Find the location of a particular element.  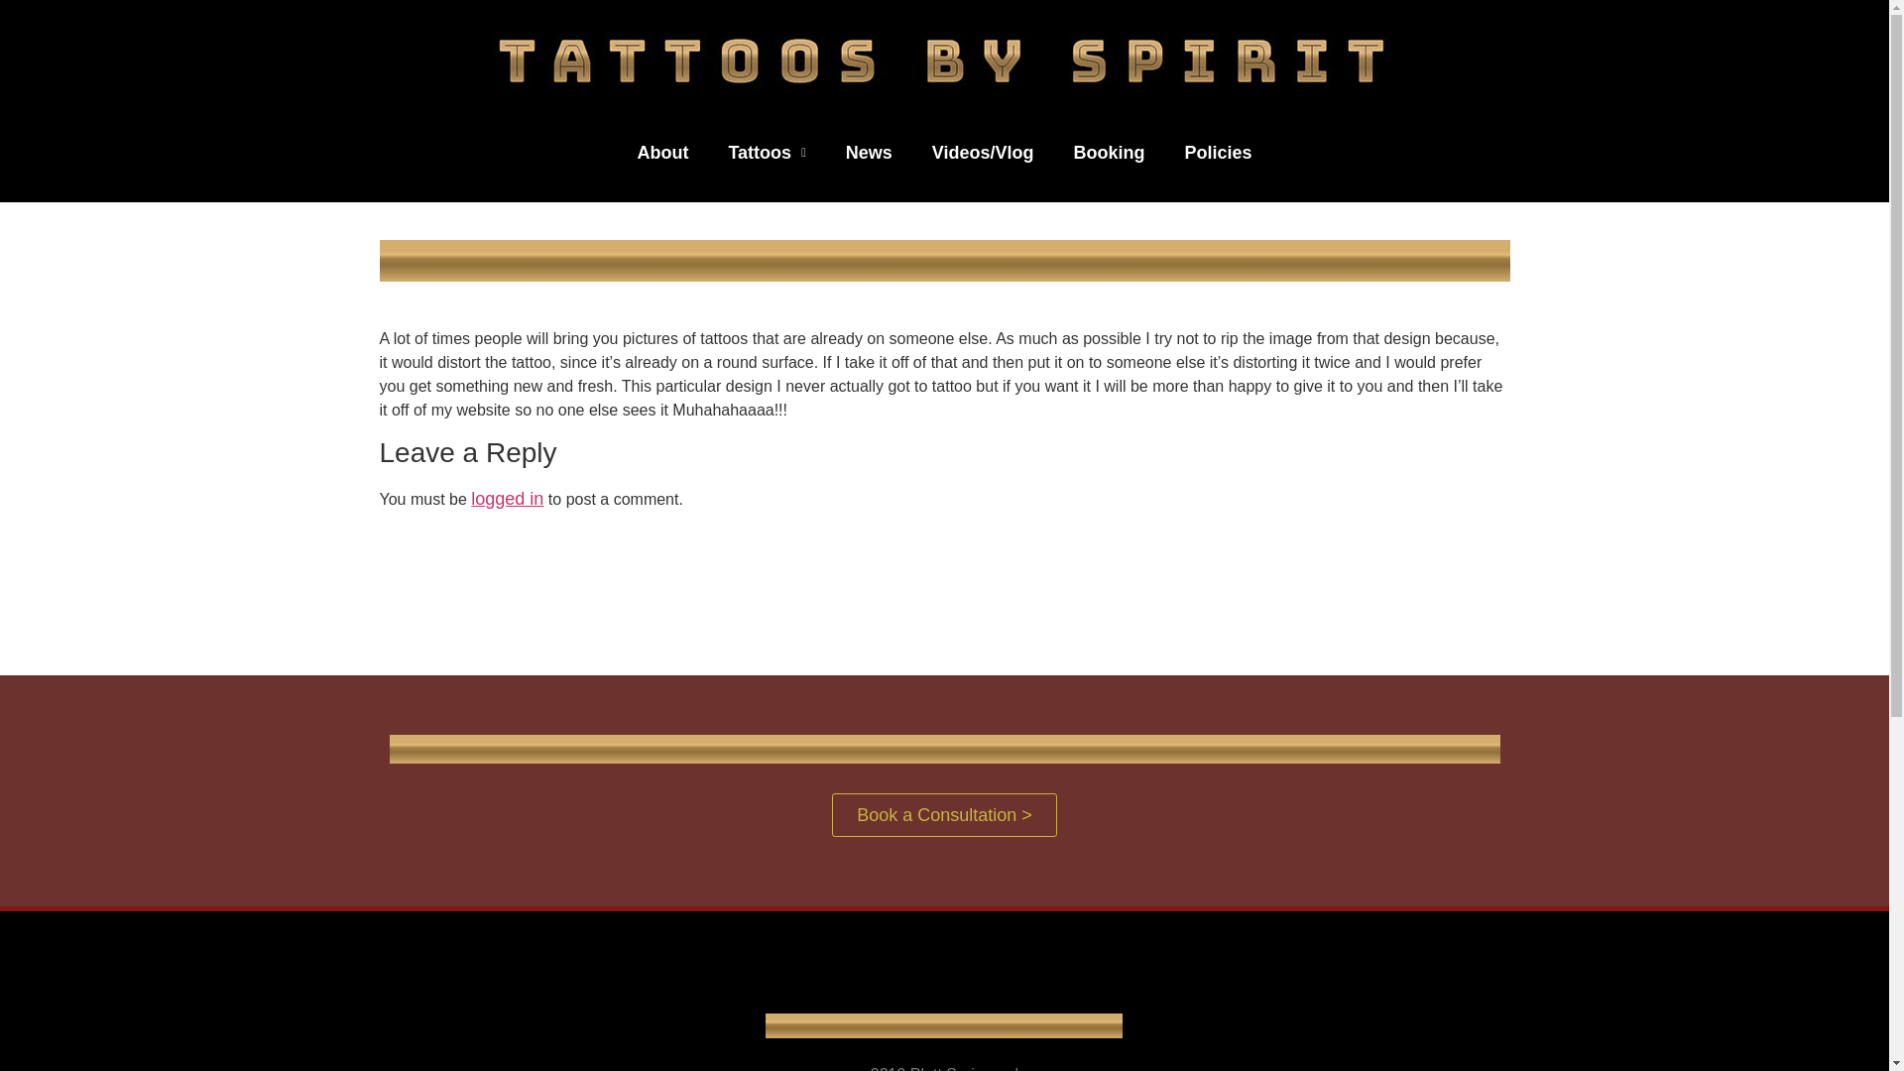

Policies is located at coordinates (1218, 153).